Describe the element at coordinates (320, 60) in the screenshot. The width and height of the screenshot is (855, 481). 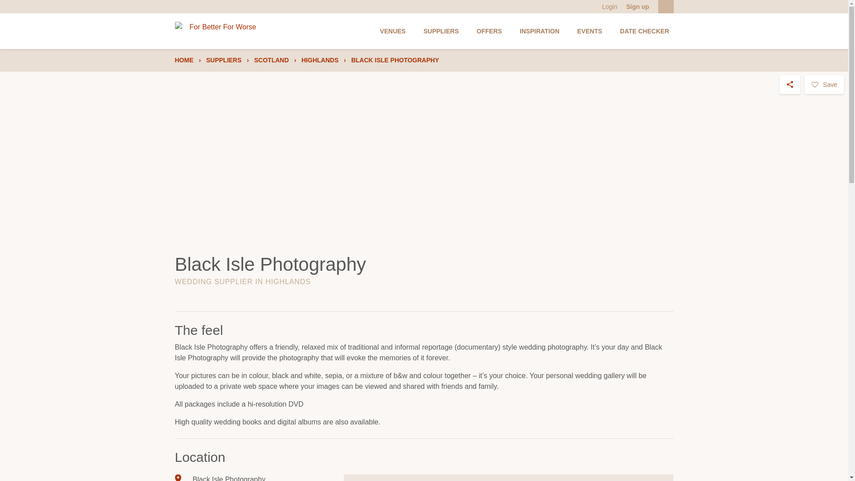
I see `Highlands` at that location.